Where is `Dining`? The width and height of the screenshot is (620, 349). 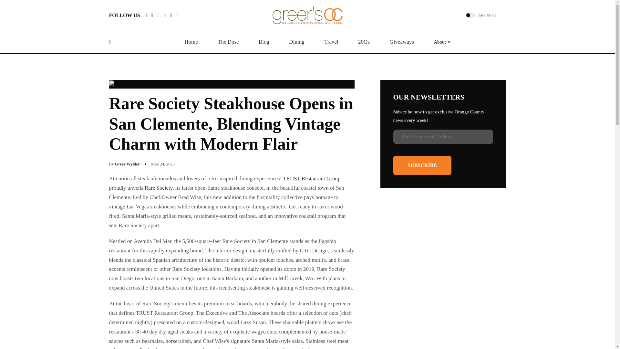 Dining is located at coordinates (296, 42).